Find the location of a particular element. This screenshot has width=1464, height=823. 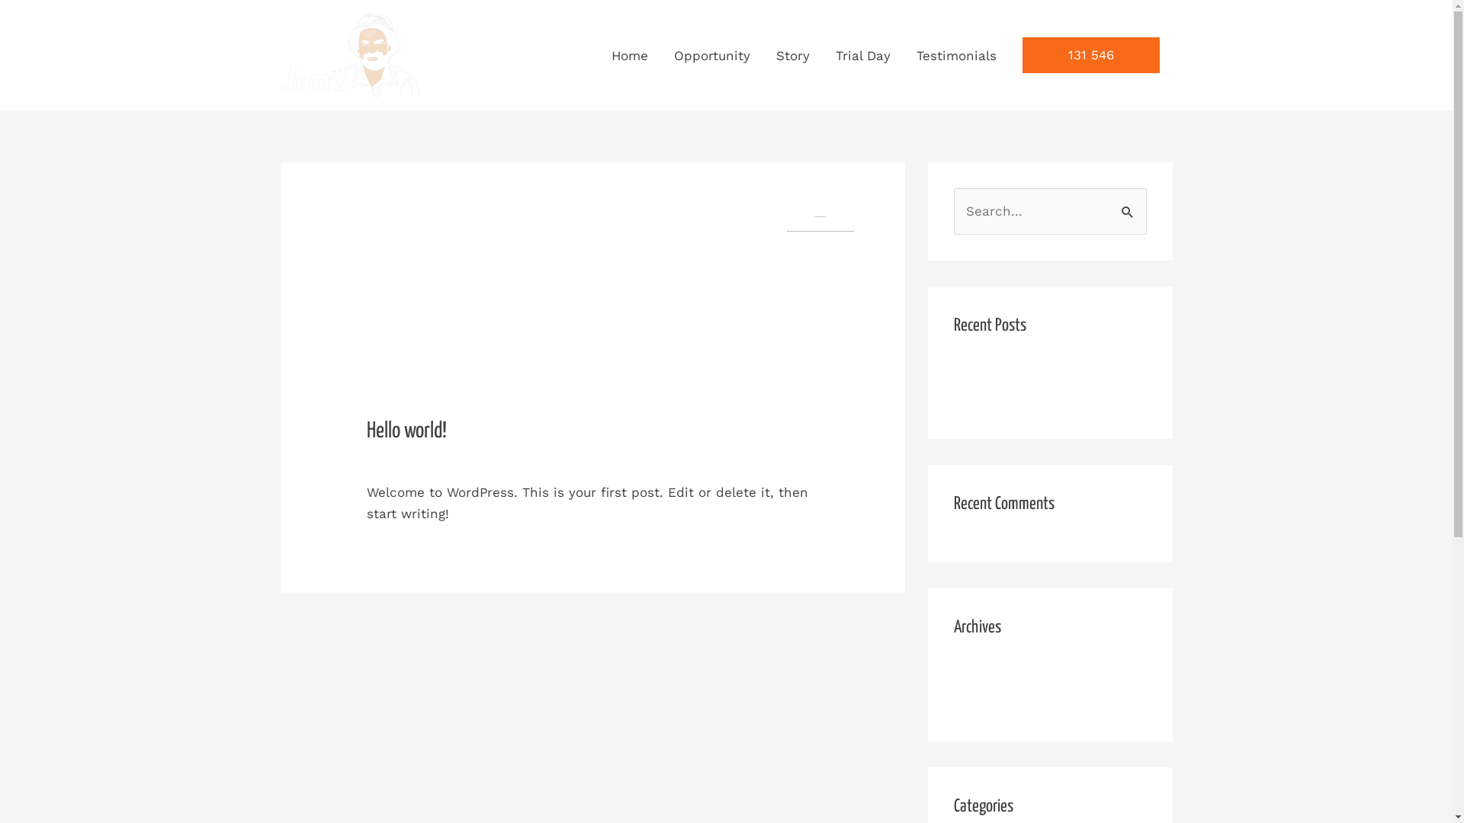

michael is located at coordinates (518, 460).